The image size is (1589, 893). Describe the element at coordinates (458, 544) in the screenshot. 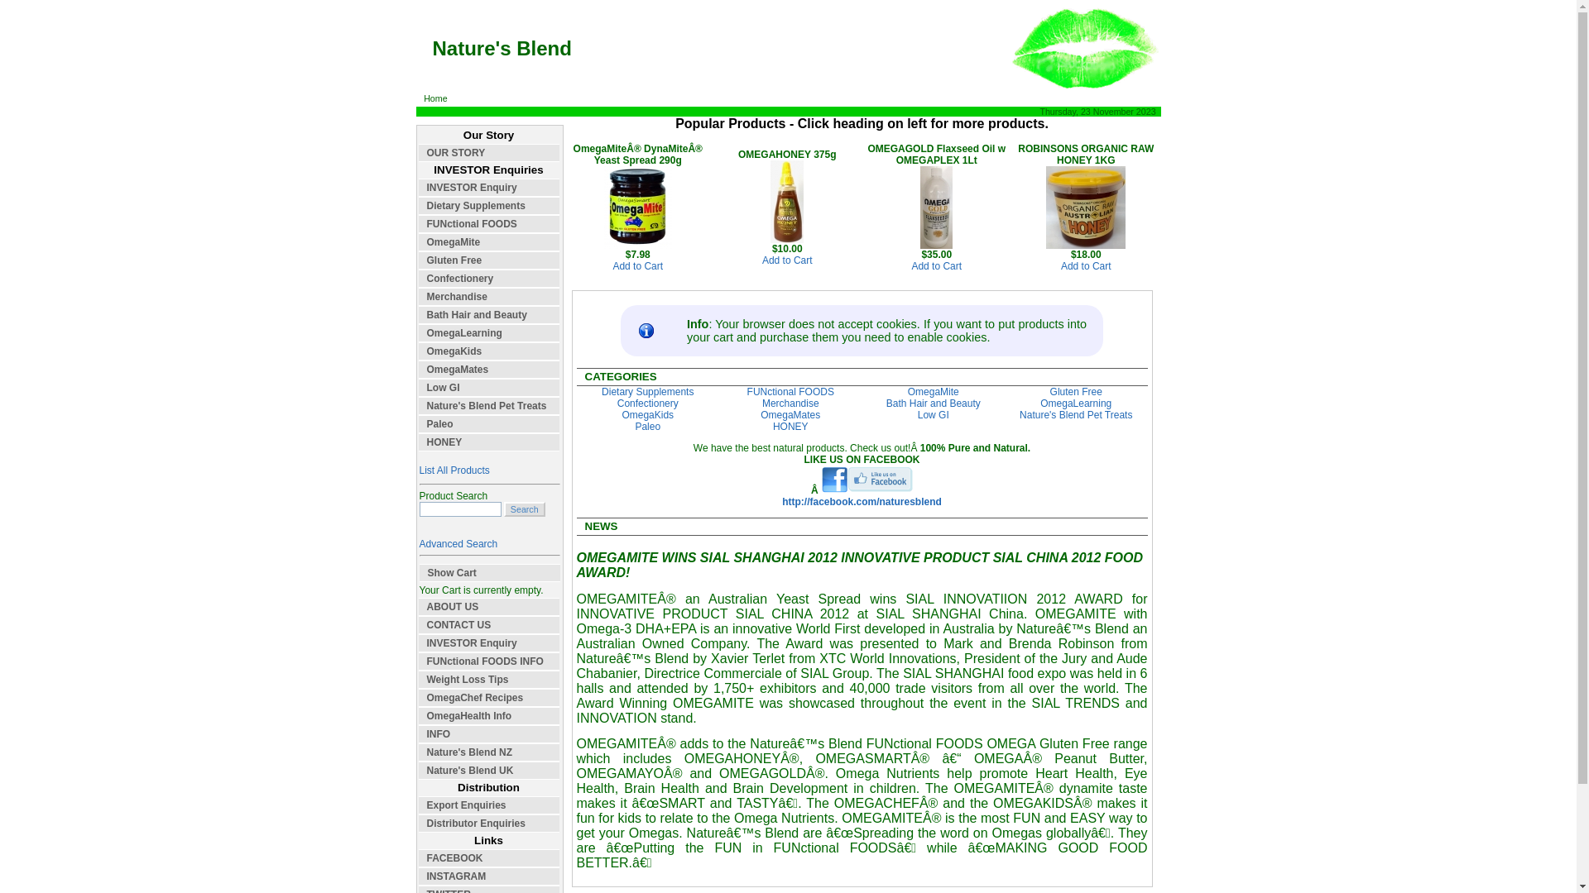

I see `Advanced Search` at that location.